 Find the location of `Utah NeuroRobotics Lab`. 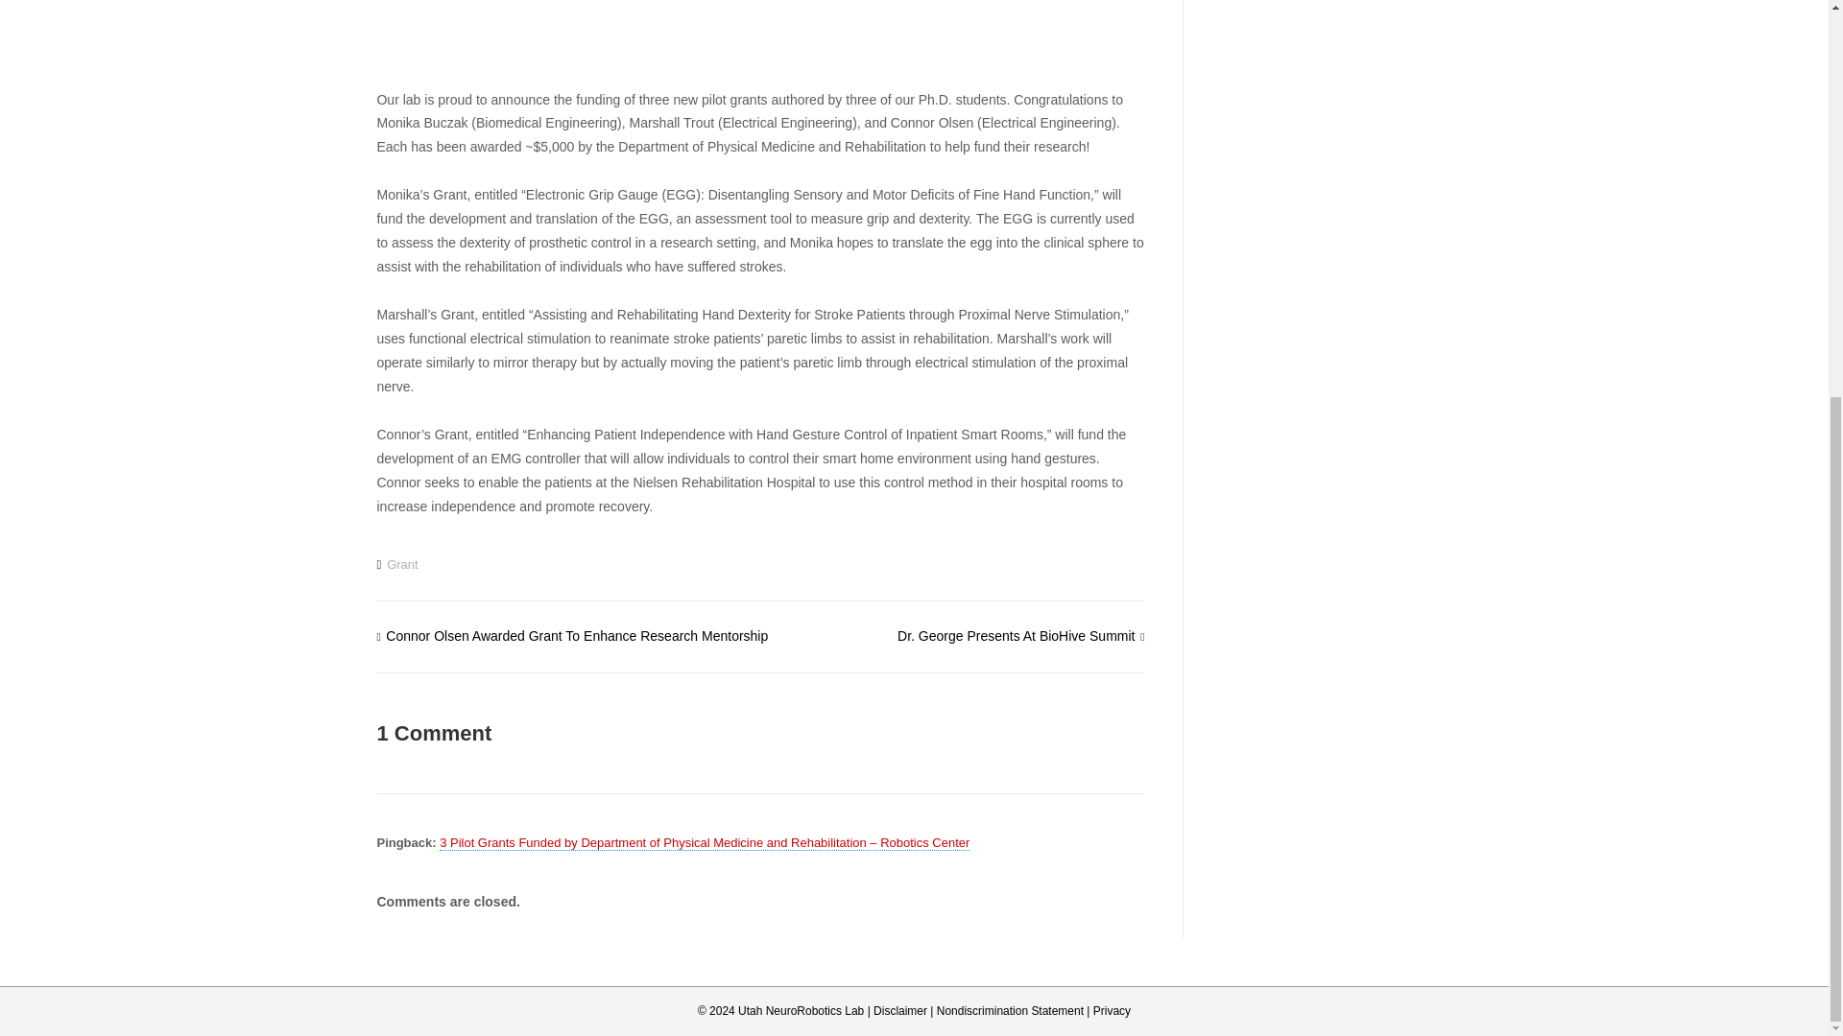

Utah NeuroRobotics Lab is located at coordinates (801, 1010).